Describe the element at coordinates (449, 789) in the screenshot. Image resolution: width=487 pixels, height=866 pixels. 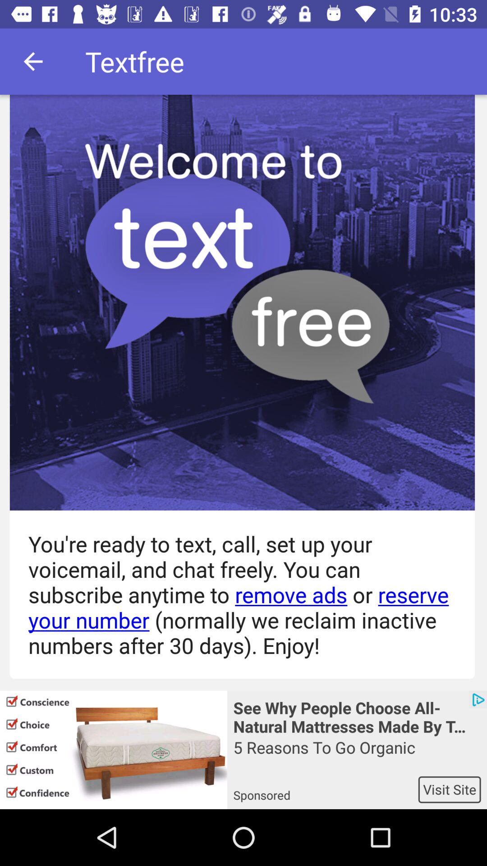
I see `select icon to the right of the sponsored item` at that location.